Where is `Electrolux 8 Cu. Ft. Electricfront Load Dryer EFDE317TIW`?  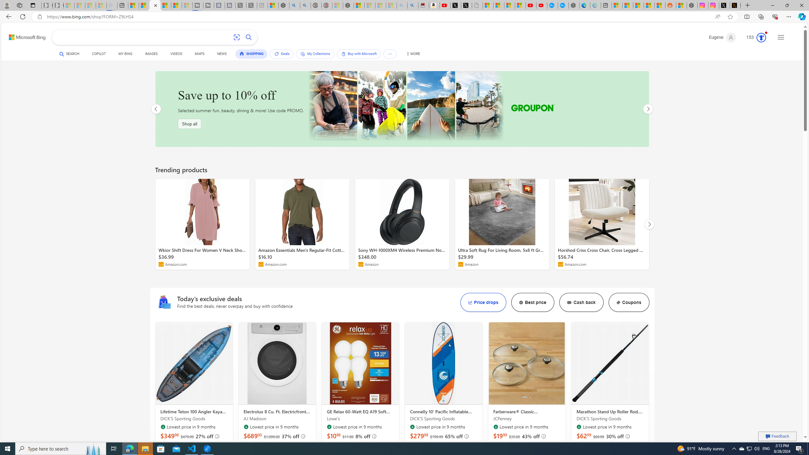 Electrolux 8 Cu. Ft. Electricfront Load Dryer EFDE317TIW is located at coordinates (277, 363).